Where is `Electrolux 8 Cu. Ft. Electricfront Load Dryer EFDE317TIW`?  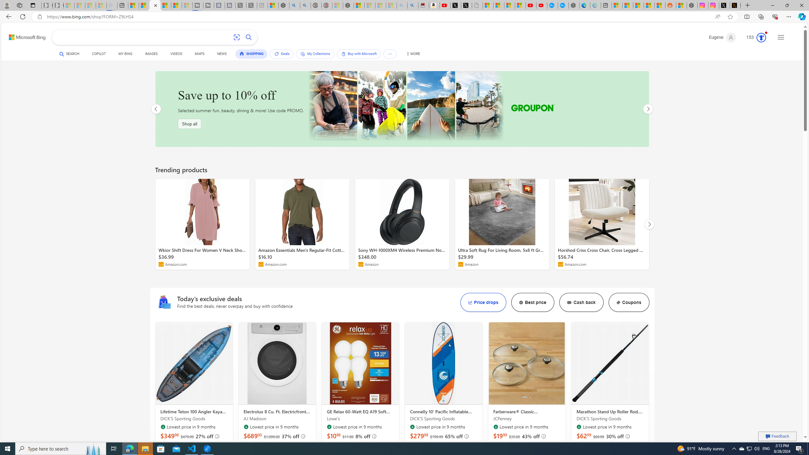 Electrolux 8 Cu. Ft. Electricfront Load Dryer EFDE317TIW is located at coordinates (277, 363).